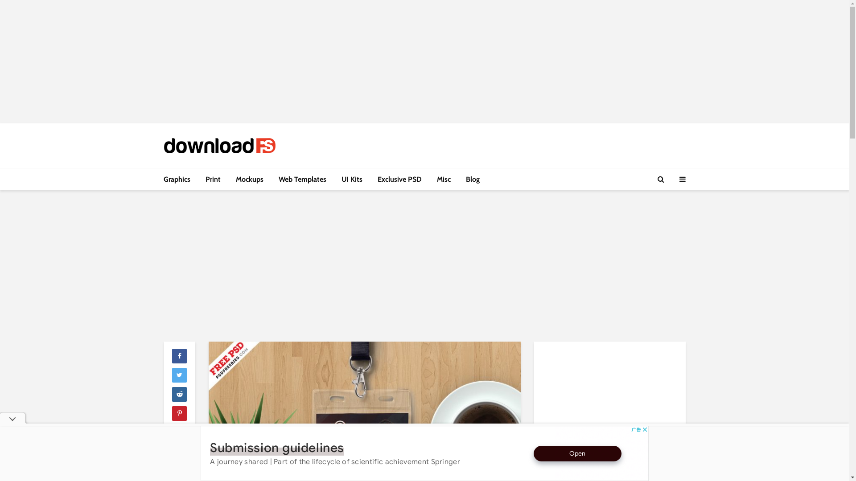  Describe the element at coordinates (351, 179) in the screenshot. I see `UI Kits` at that location.